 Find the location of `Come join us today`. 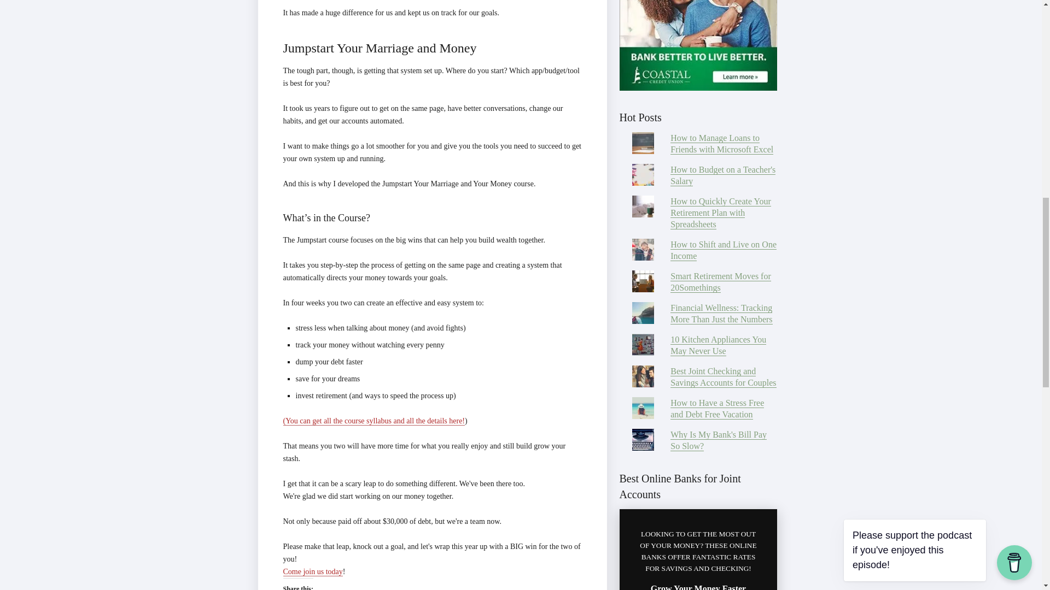

Come join us today is located at coordinates (313, 571).